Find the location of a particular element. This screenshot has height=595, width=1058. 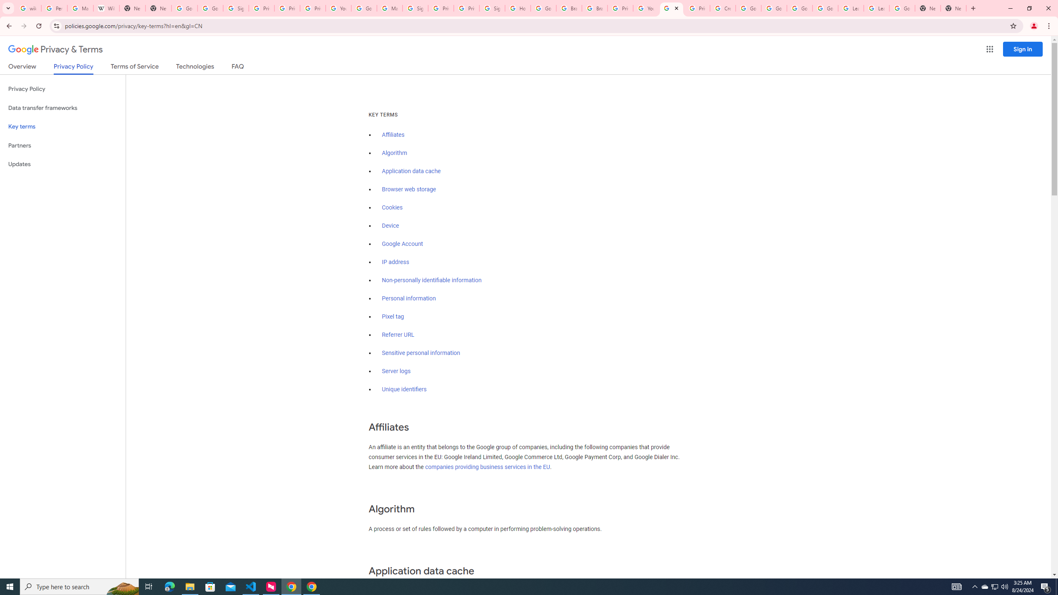

Sensitive personal information is located at coordinates (421, 353).